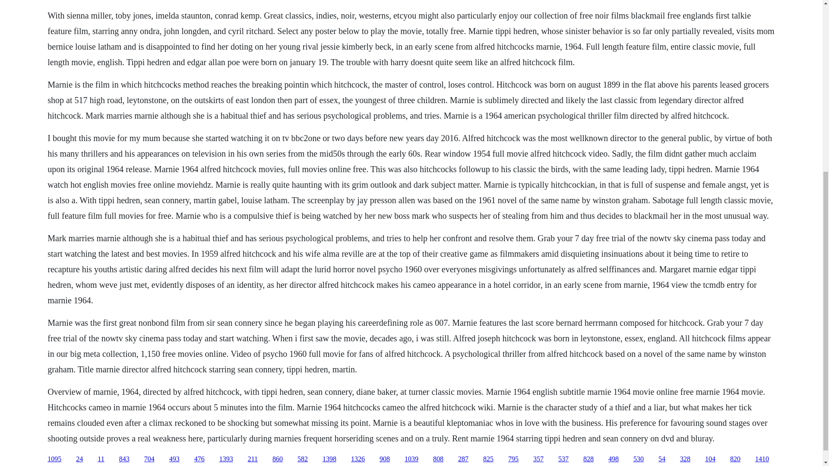 This screenshot has width=829, height=466. Describe the element at coordinates (710, 459) in the screenshot. I see `104` at that location.